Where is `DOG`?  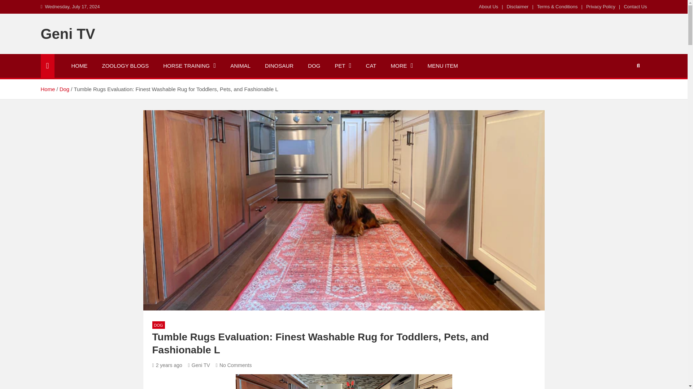 DOG is located at coordinates (314, 66).